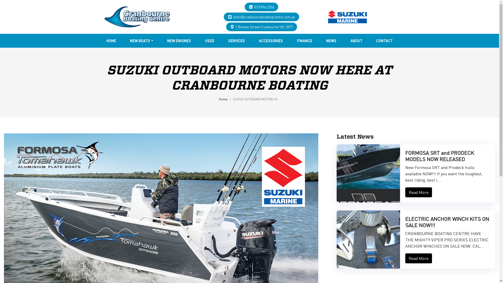  What do you see at coordinates (111, 41) in the screenshot?
I see `HOME` at bounding box center [111, 41].